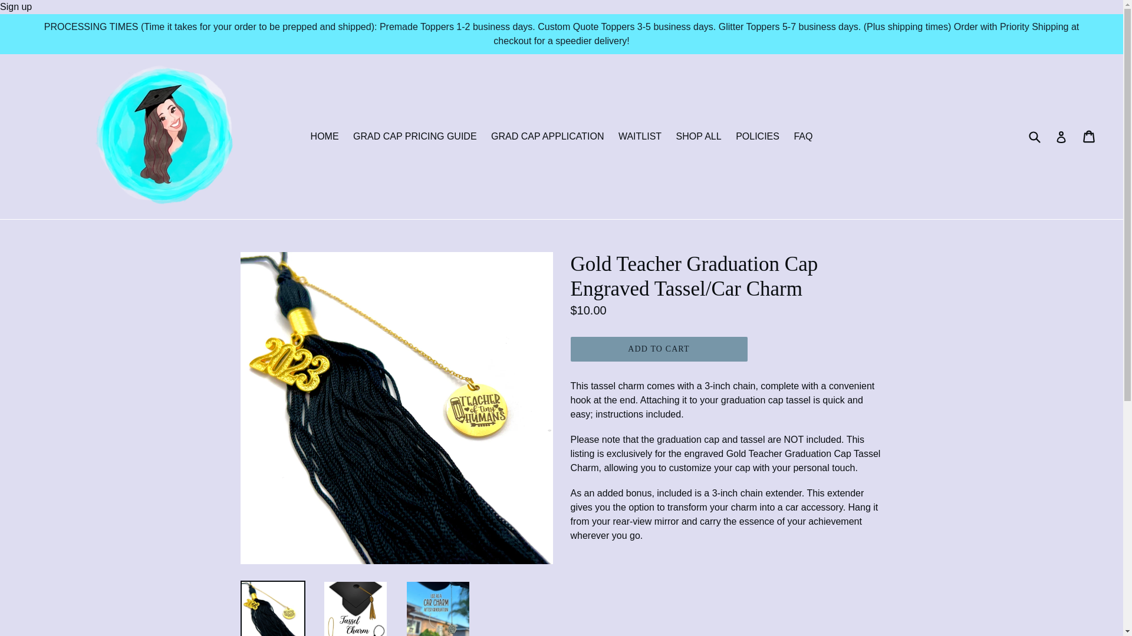 The width and height of the screenshot is (1132, 636). Describe the element at coordinates (324, 137) in the screenshot. I see `HOME` at that location.